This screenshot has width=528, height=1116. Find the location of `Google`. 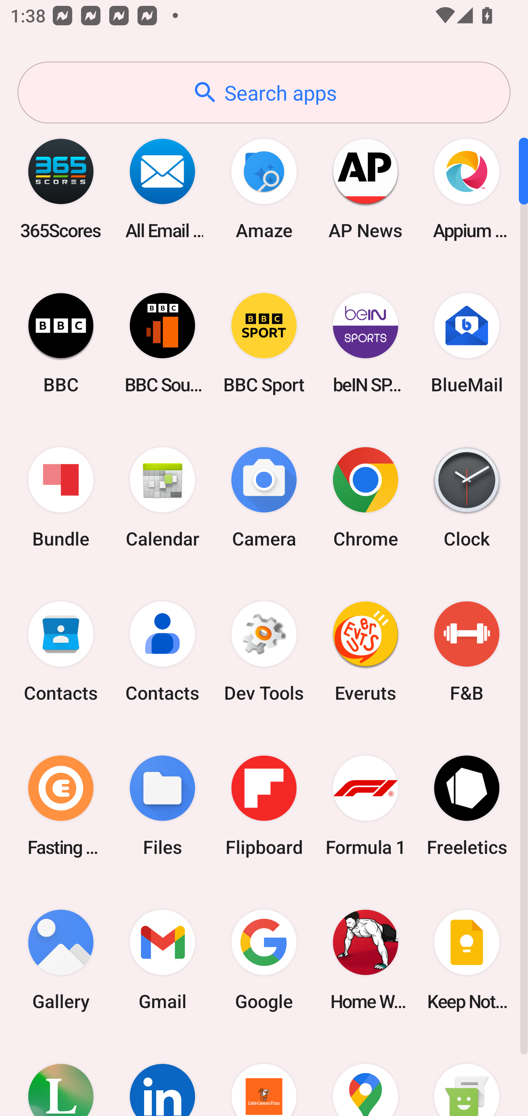

Google is located at coordinates (264, 960).